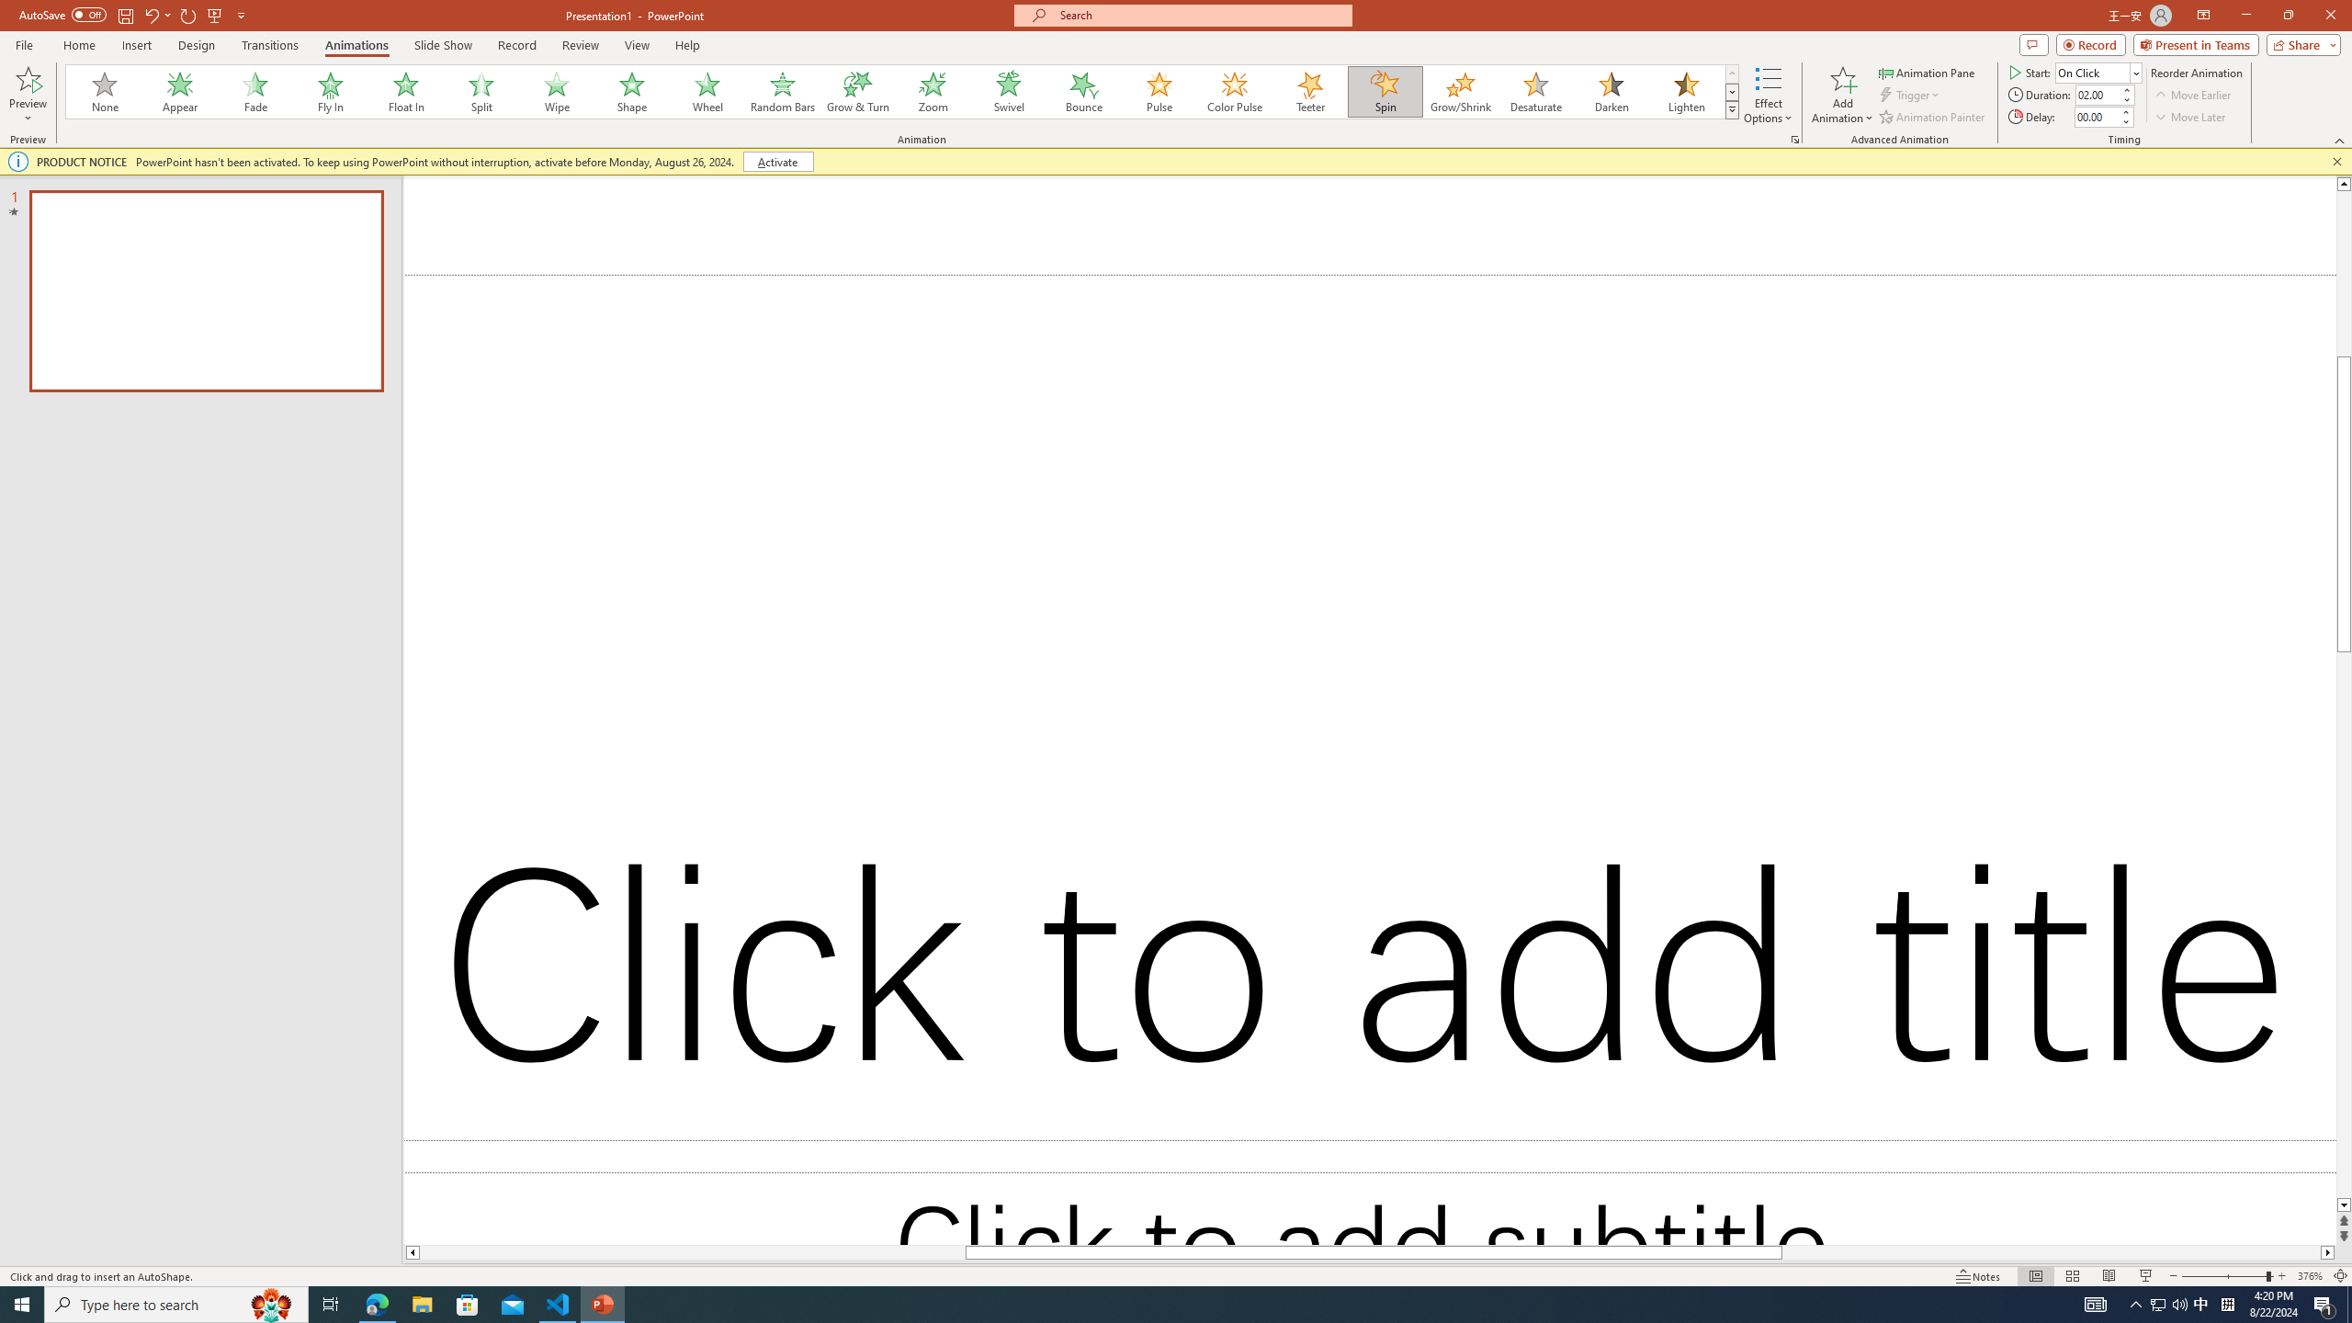 This screenshot has height=1323, width=2352. Describe the element at coordinates (557, 92) in the screenshot. I see `Wipe` at that location.